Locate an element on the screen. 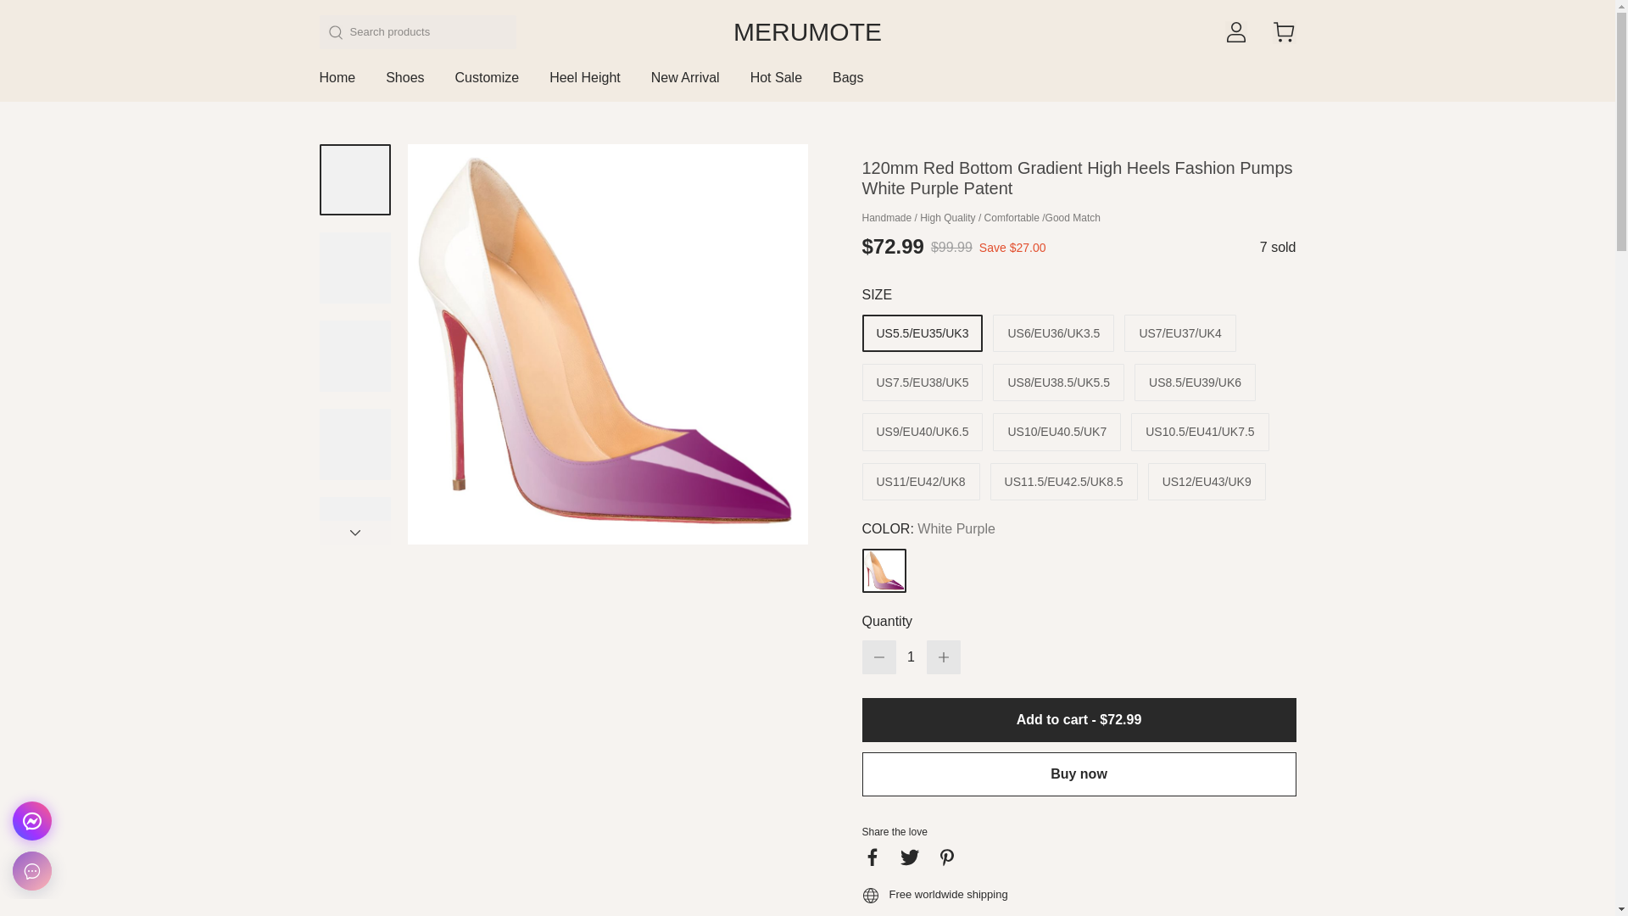 The width and height of the screenshot is (1628, 916). Home is located at coordinates (337, 85).